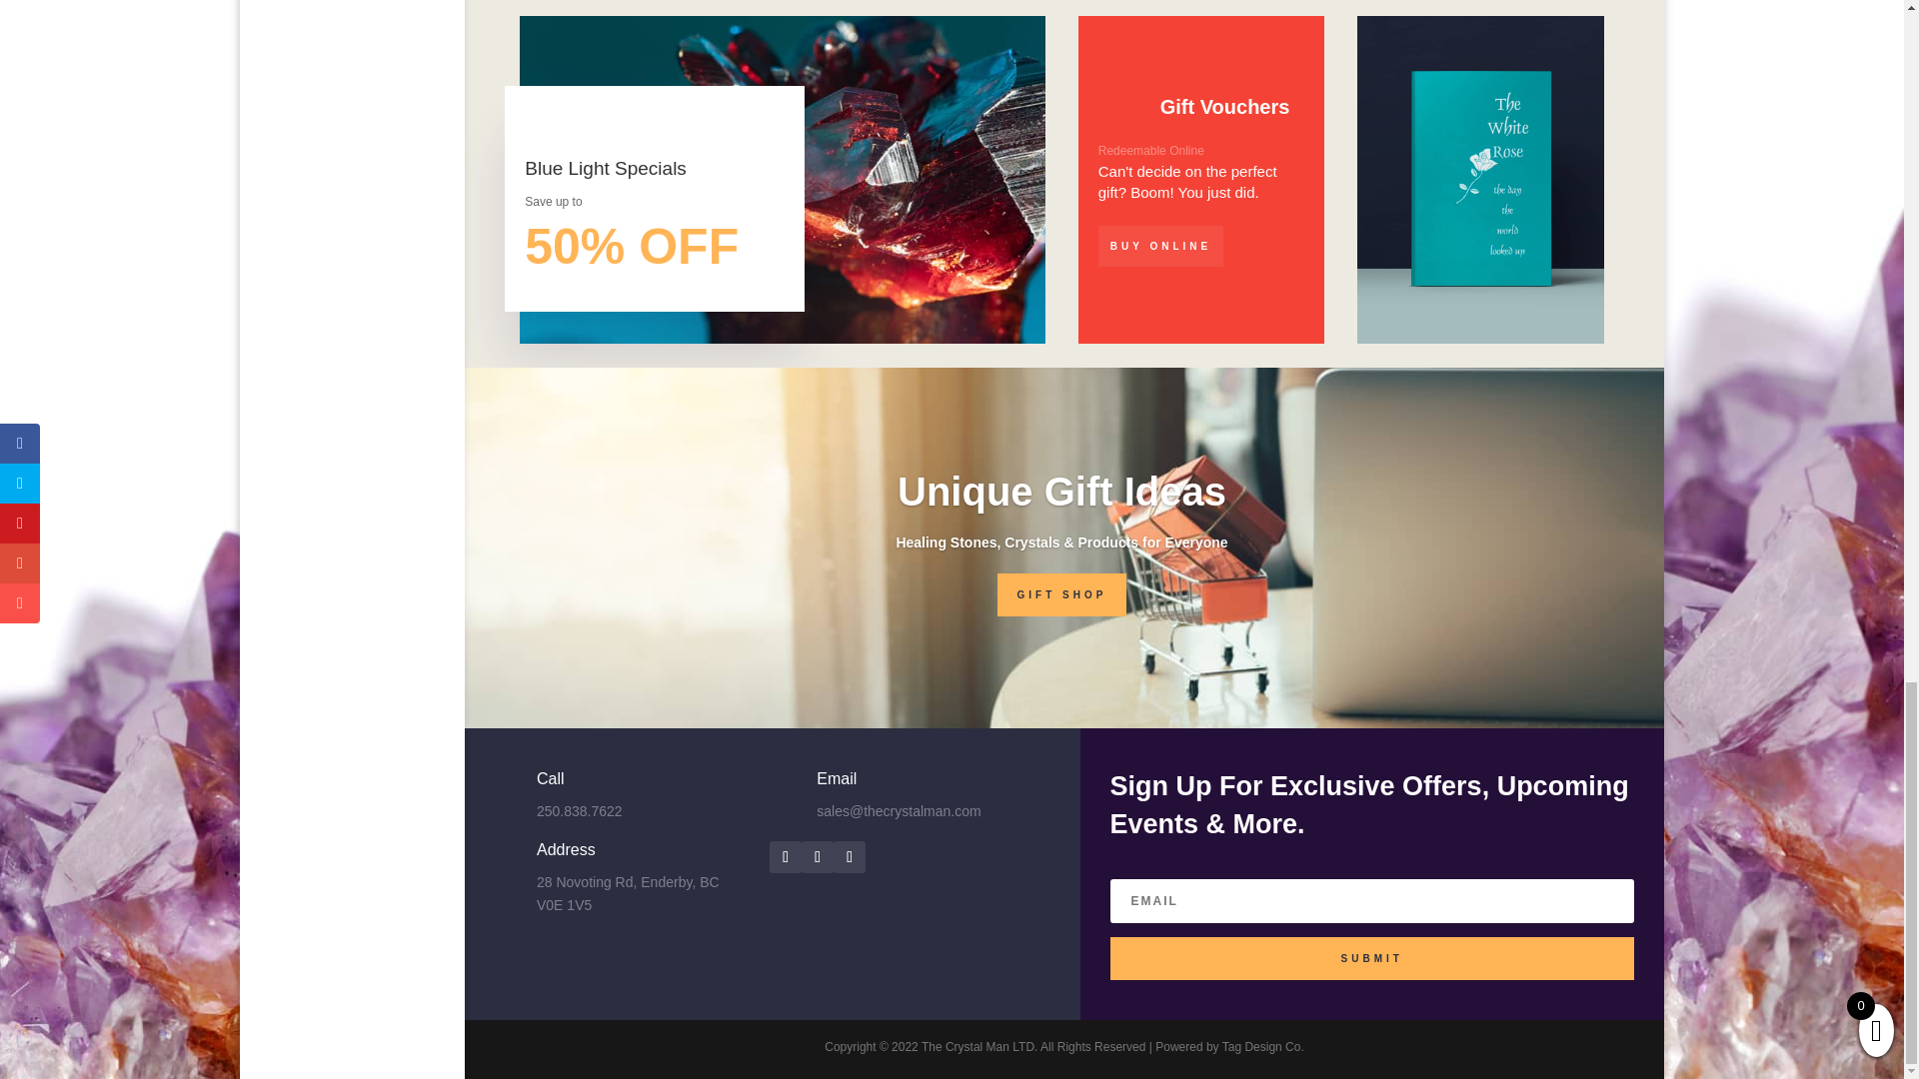 The height and width of the screenshot is (1079, 1919). Describe the element at coordinates (849, 857) in the screenshot. I see `Follow on Instagram` at that location.